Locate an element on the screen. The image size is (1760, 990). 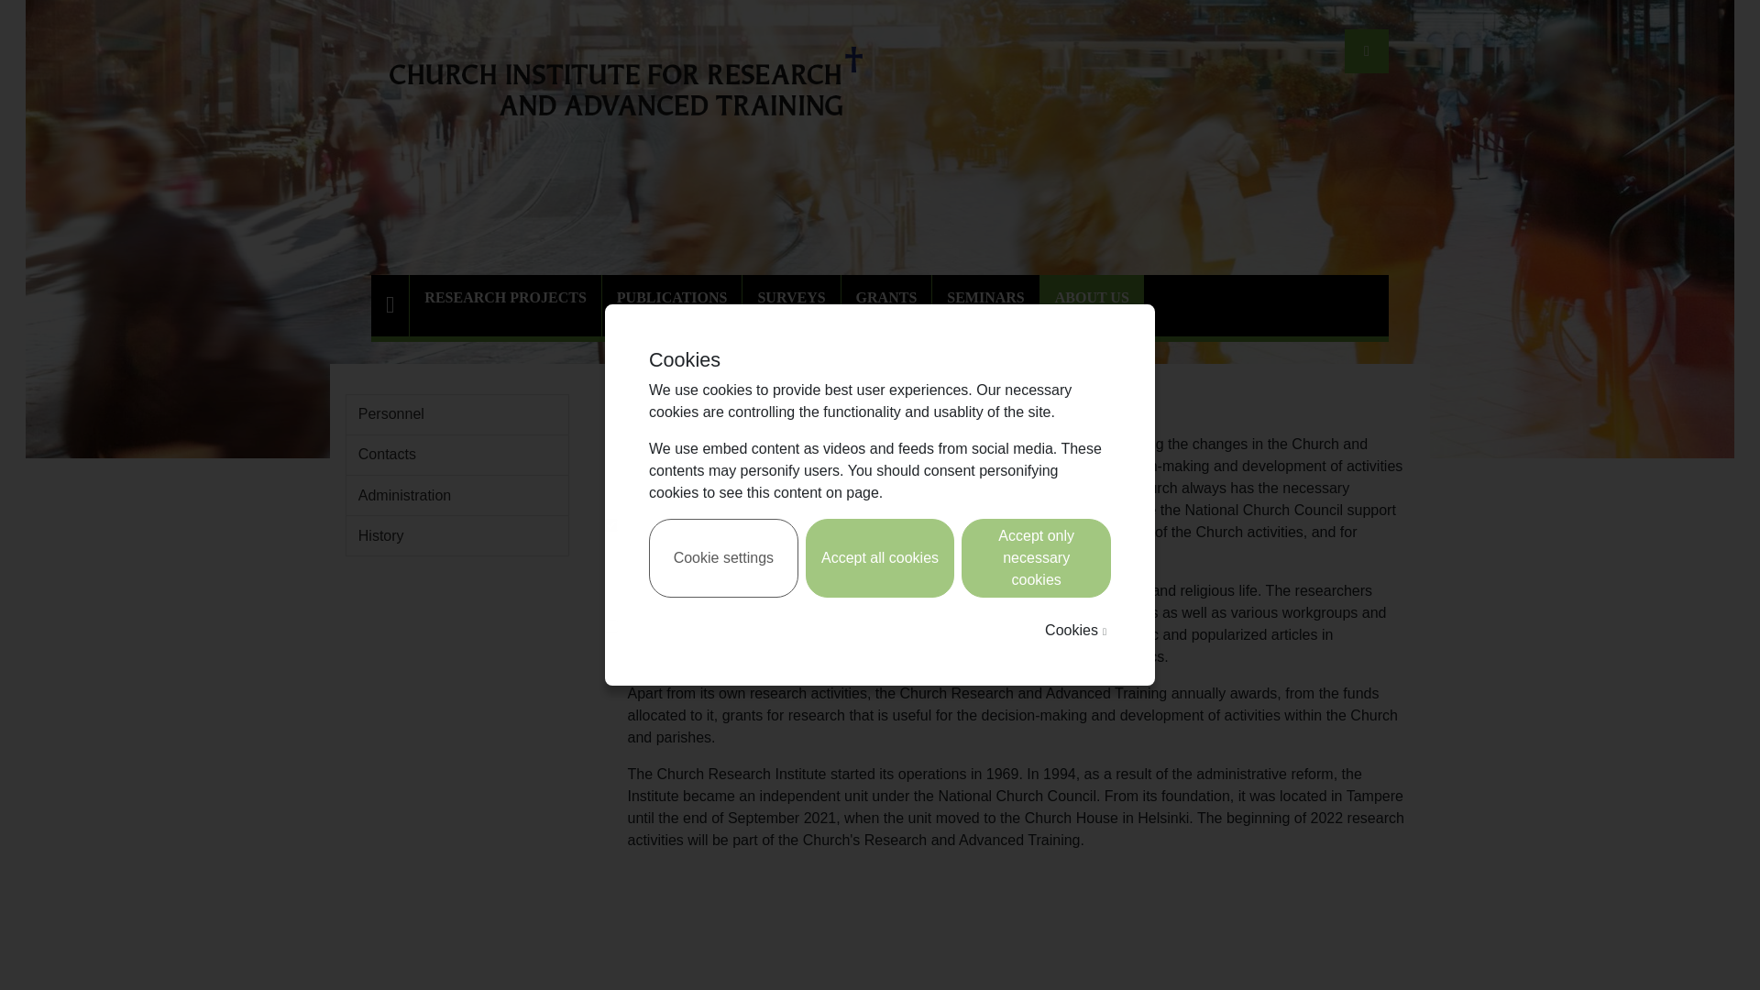
on is located at coordinates (610, 524).